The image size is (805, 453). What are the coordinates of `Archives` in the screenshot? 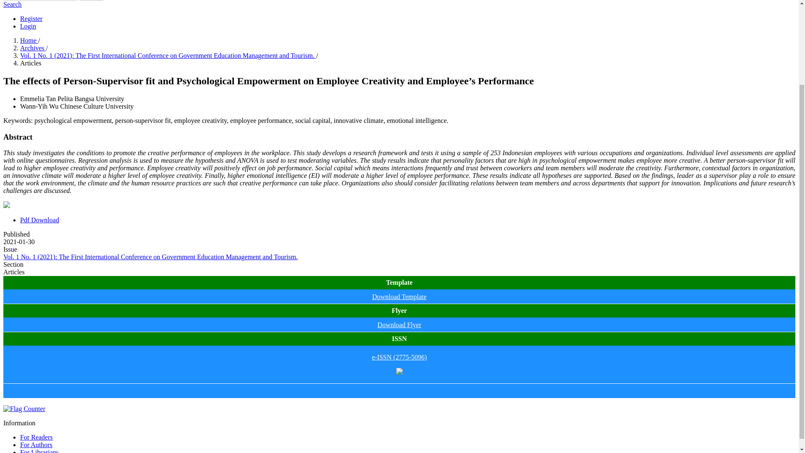 It's located at (33, 48).